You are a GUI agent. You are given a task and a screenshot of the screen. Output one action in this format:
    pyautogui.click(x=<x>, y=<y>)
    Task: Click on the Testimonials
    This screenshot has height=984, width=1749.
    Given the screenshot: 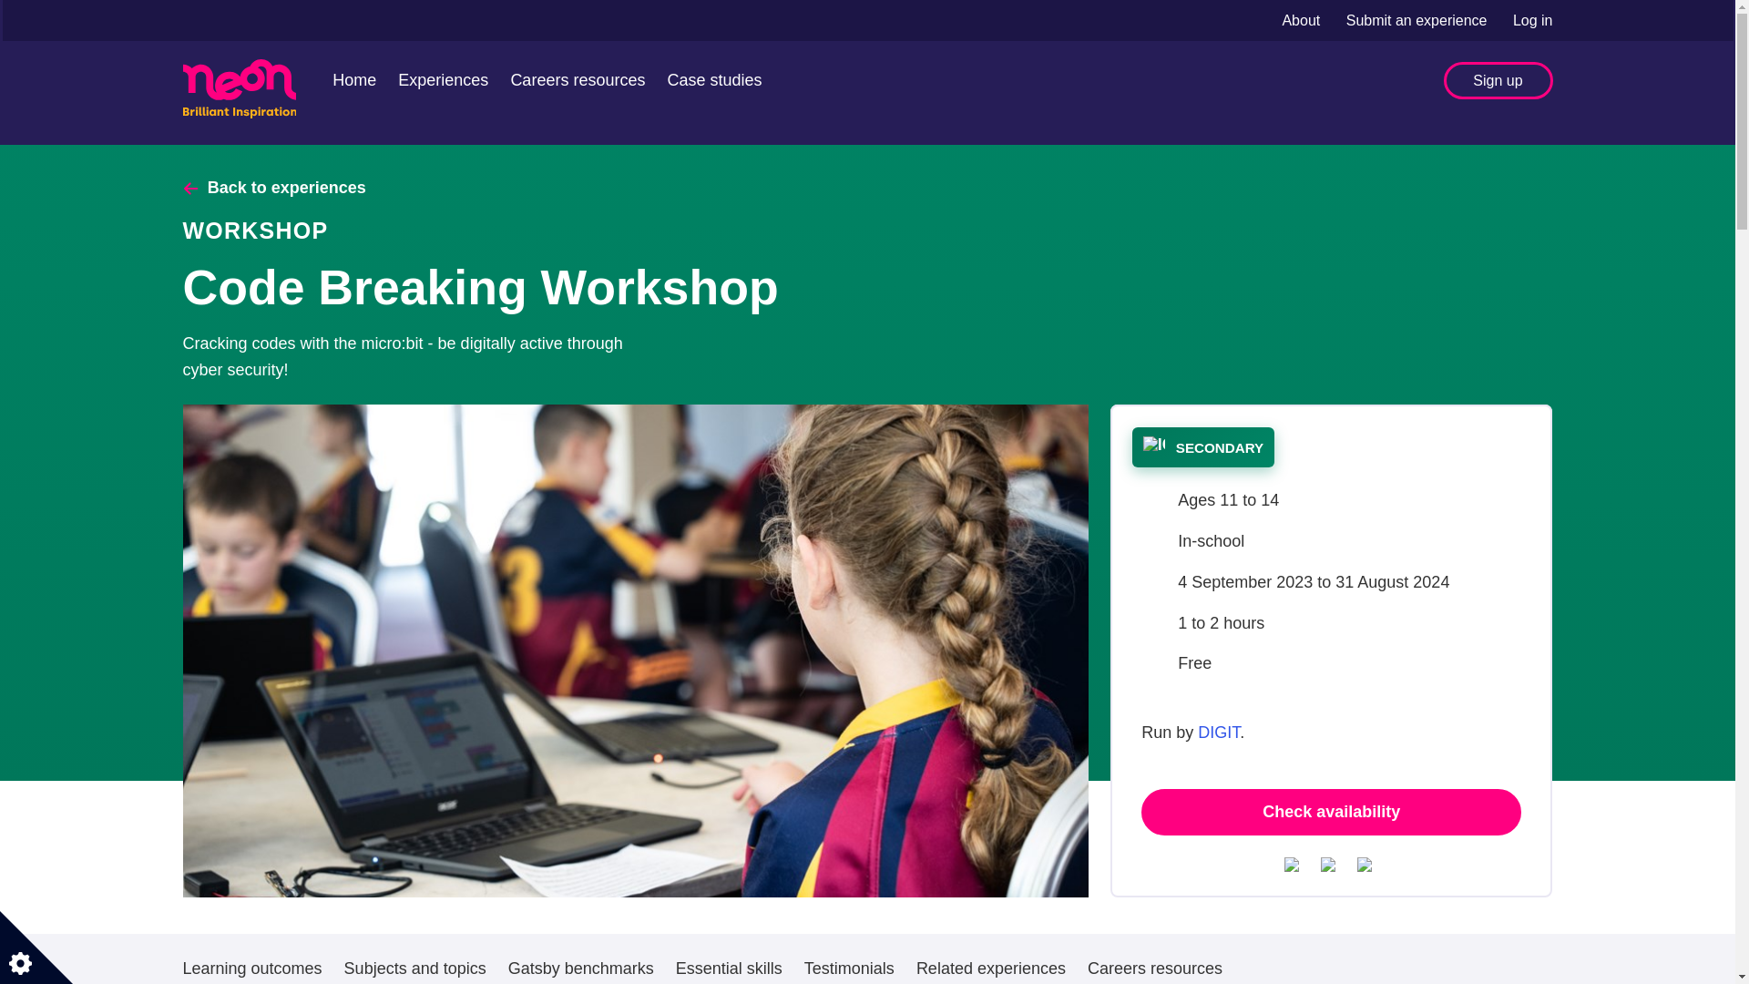 What is the action you would take?
    pyautogui.click(x=849, y=958)
    